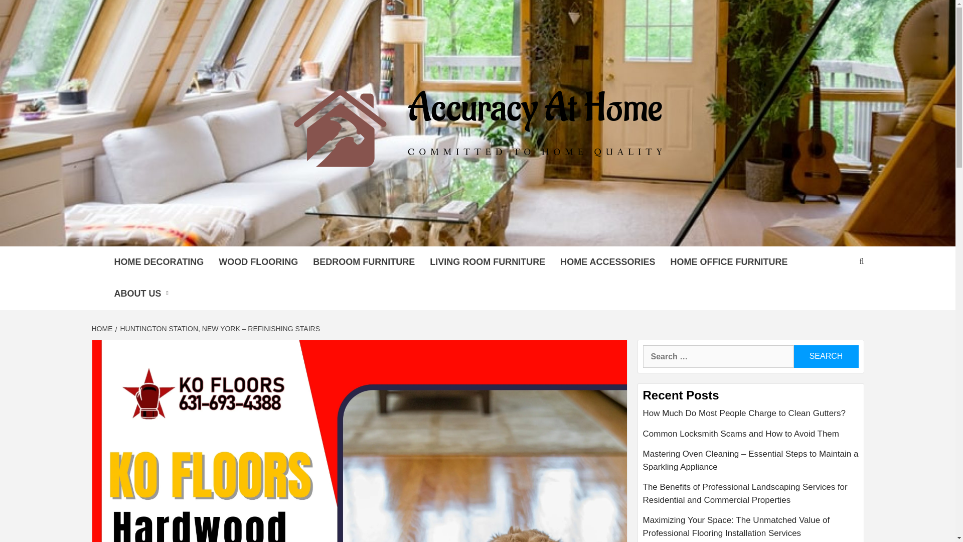  I want to click on Search, so click(826, 356).